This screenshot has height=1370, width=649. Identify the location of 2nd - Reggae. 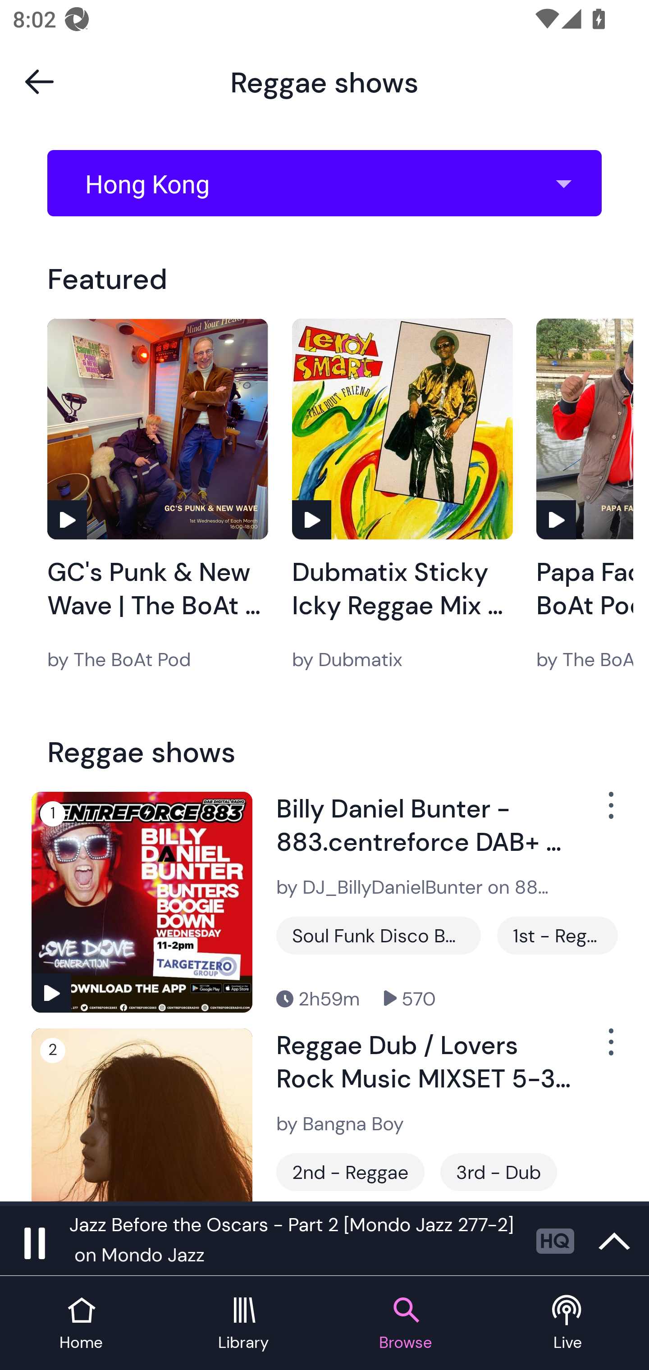
(350, 1172).